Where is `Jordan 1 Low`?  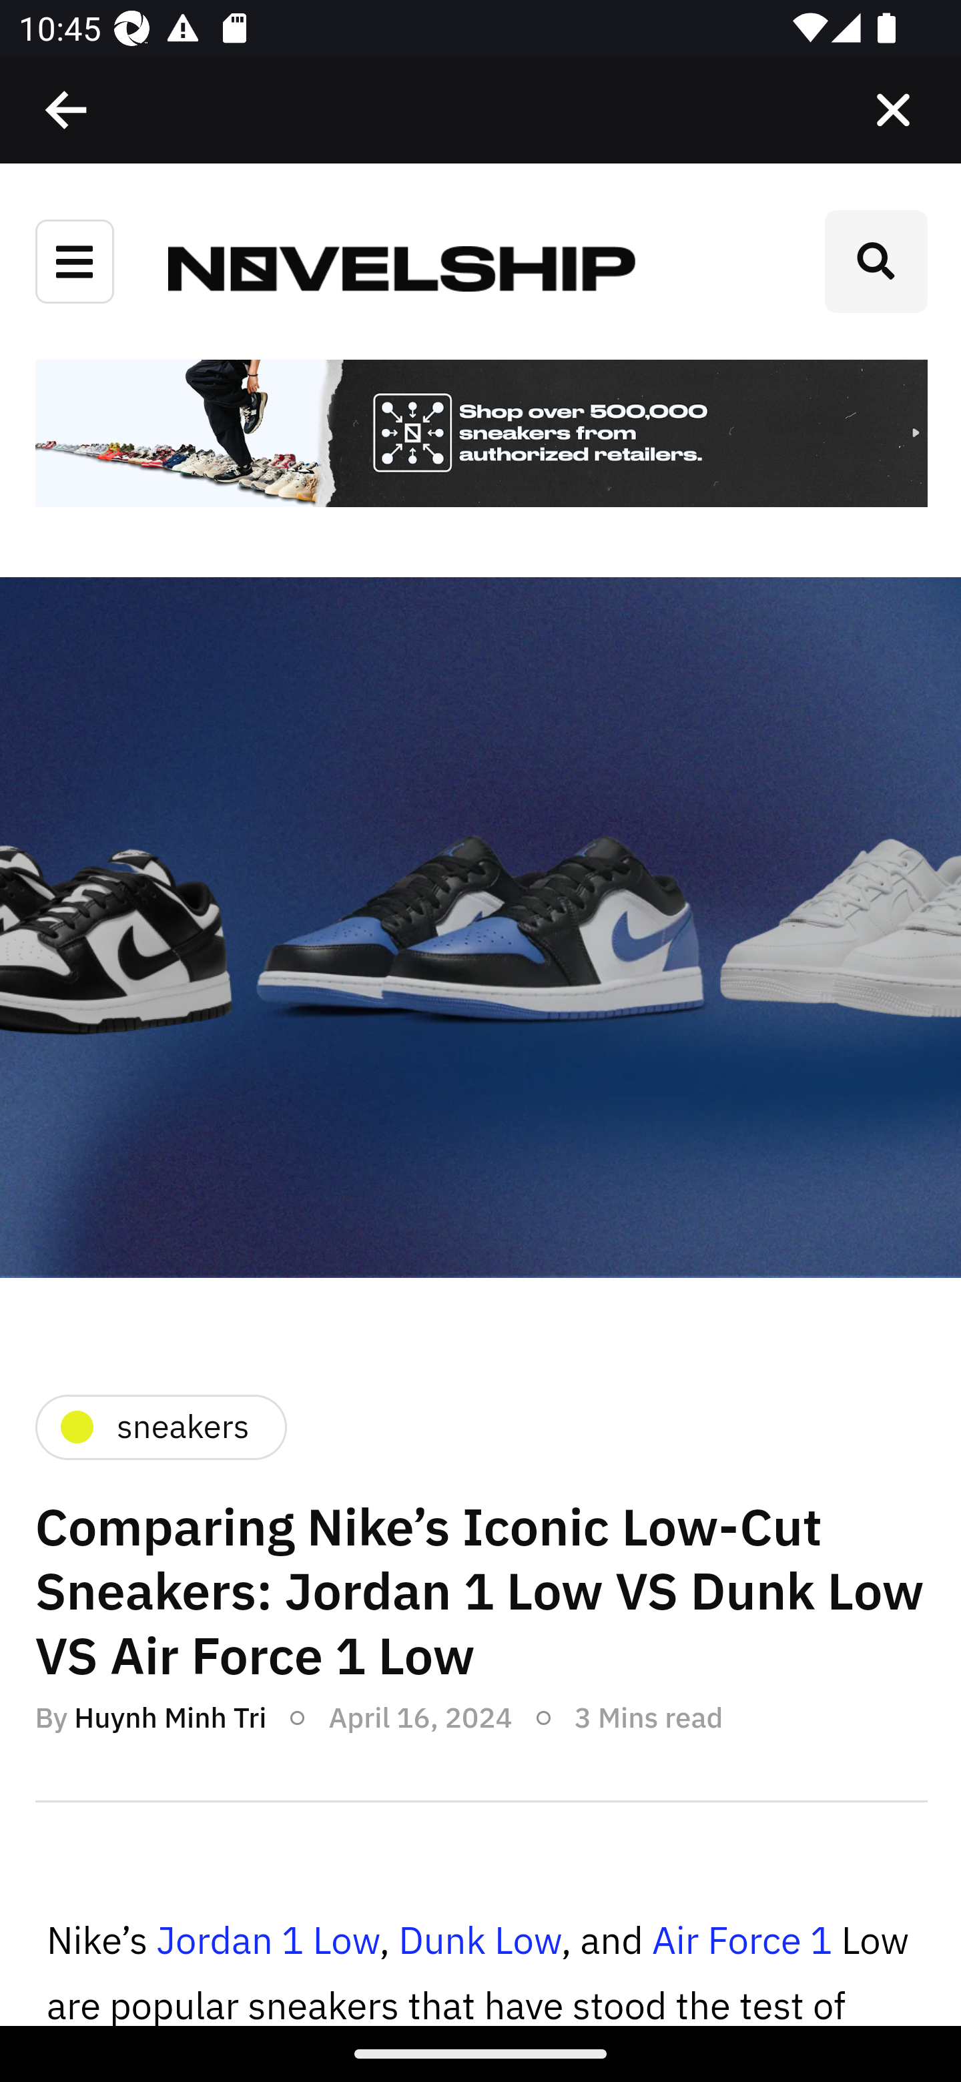 Jordan 1 Low is located at coordinates (267, 1941).